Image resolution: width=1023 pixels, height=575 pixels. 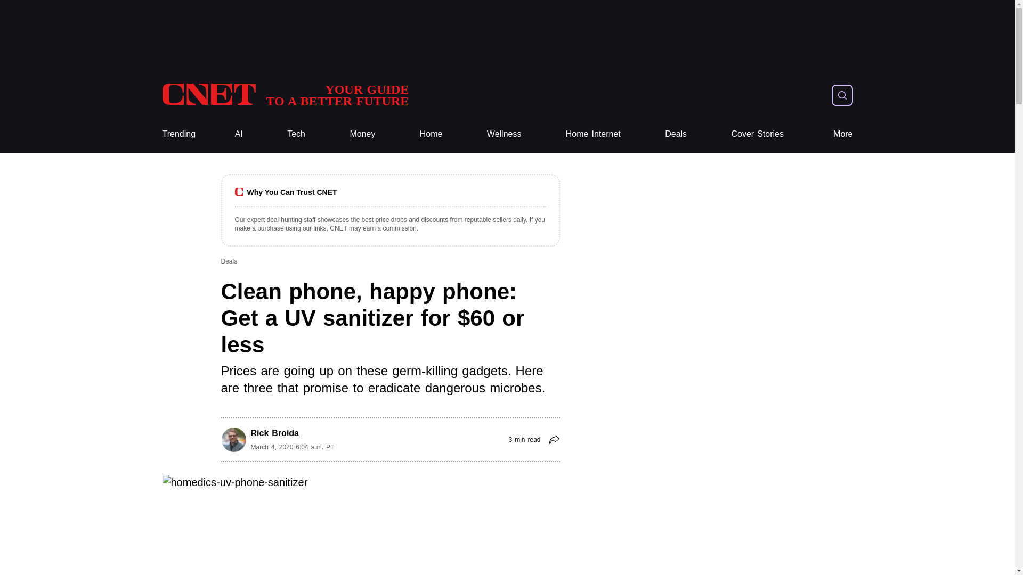 I want to click on Tech, so click(x=178, y=134).